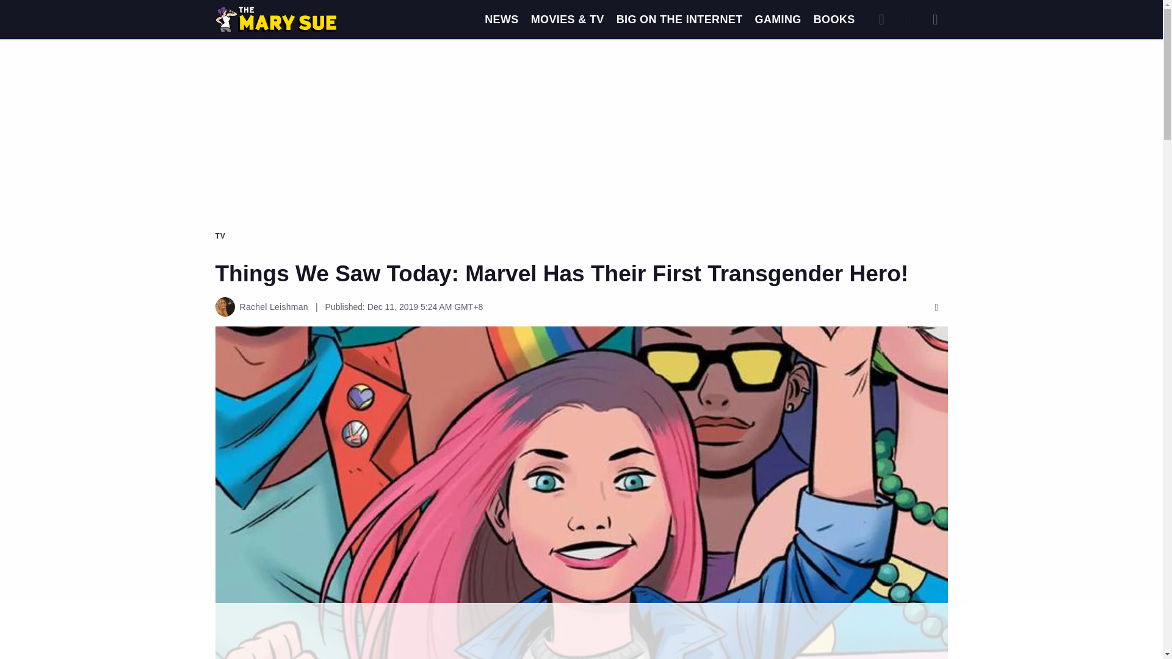  Describe the element at coordinates (834, 20) in the screenshot. I see `BOOKS` at that location.